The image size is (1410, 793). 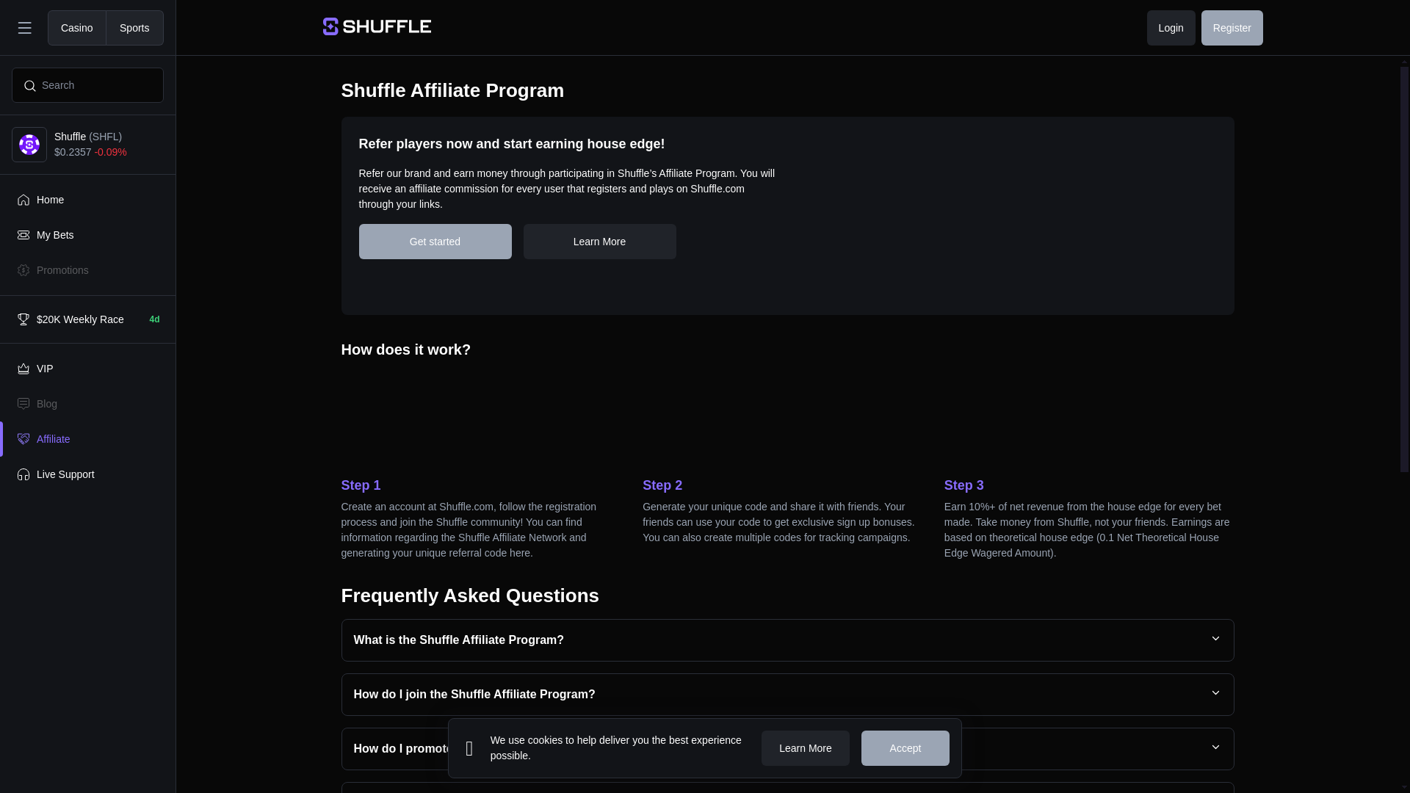 What do you see at coordinates (1232, 28) in the screenshot?
I see `Register` at bounding box center [1232, 28].